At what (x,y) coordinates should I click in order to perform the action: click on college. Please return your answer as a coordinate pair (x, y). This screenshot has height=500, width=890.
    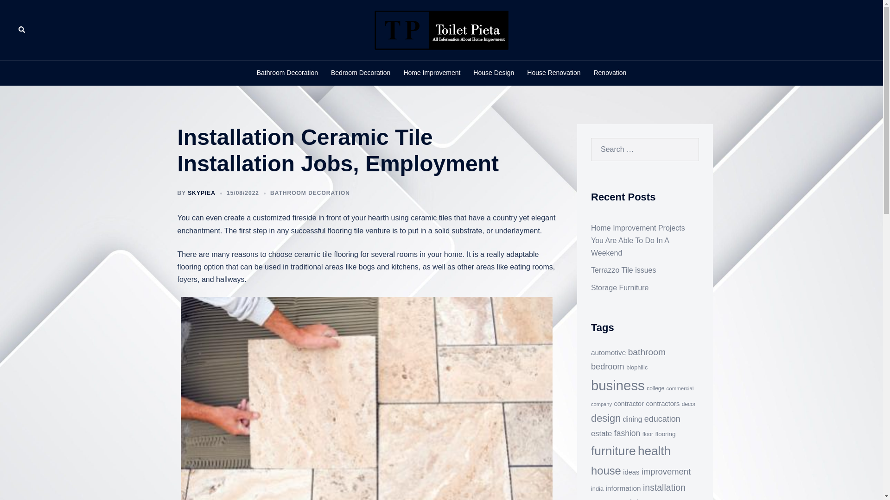
    Looking at the image, I should click on (655, 388).